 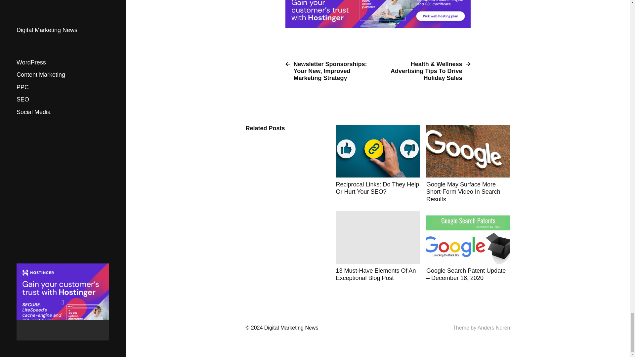 I want to click on Digital Marketing News, so click(x=291, y=328).